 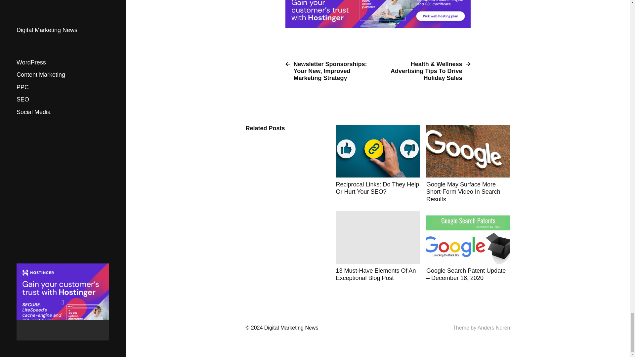 I want to click on Digital Marketing News, so click(x=291, y=328).